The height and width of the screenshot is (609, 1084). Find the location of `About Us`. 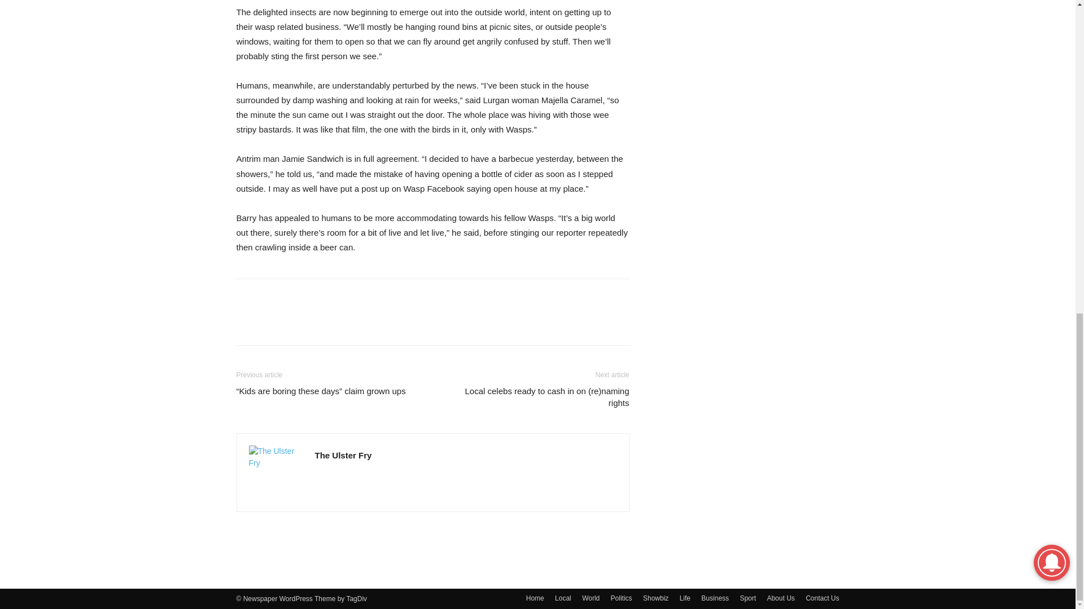

About Us is located at coordinates (780, 598).